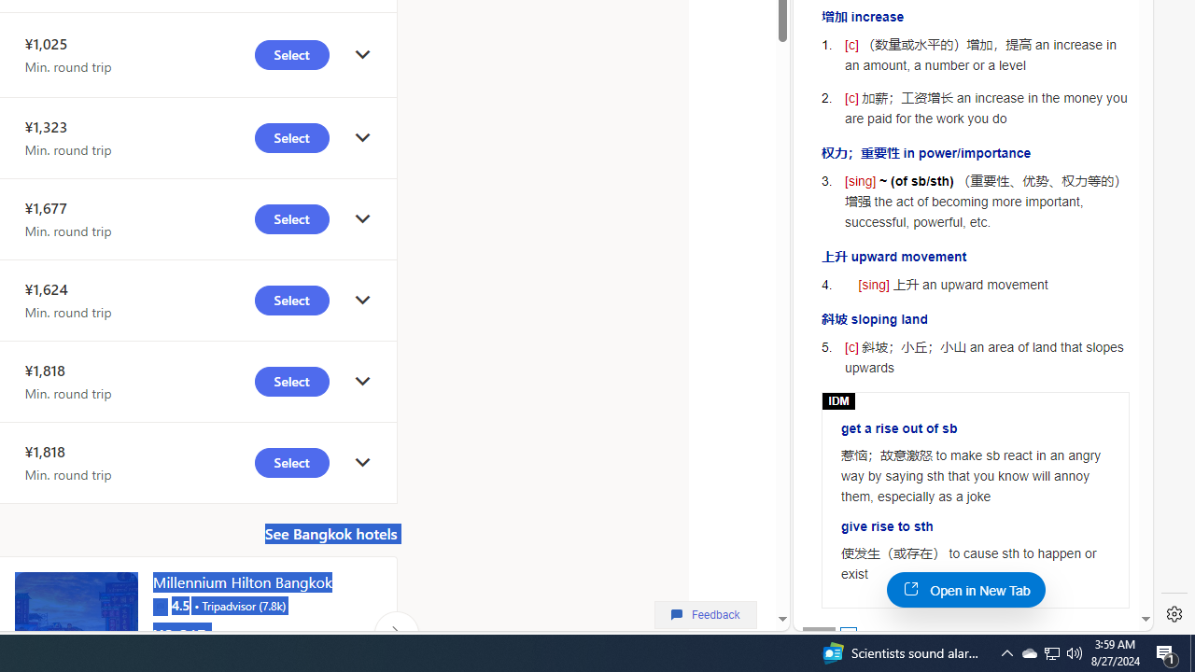  Describe the element at coordinates (848, 635) in the screenshot. I see `AutomationID: posbtn_1` at that location.